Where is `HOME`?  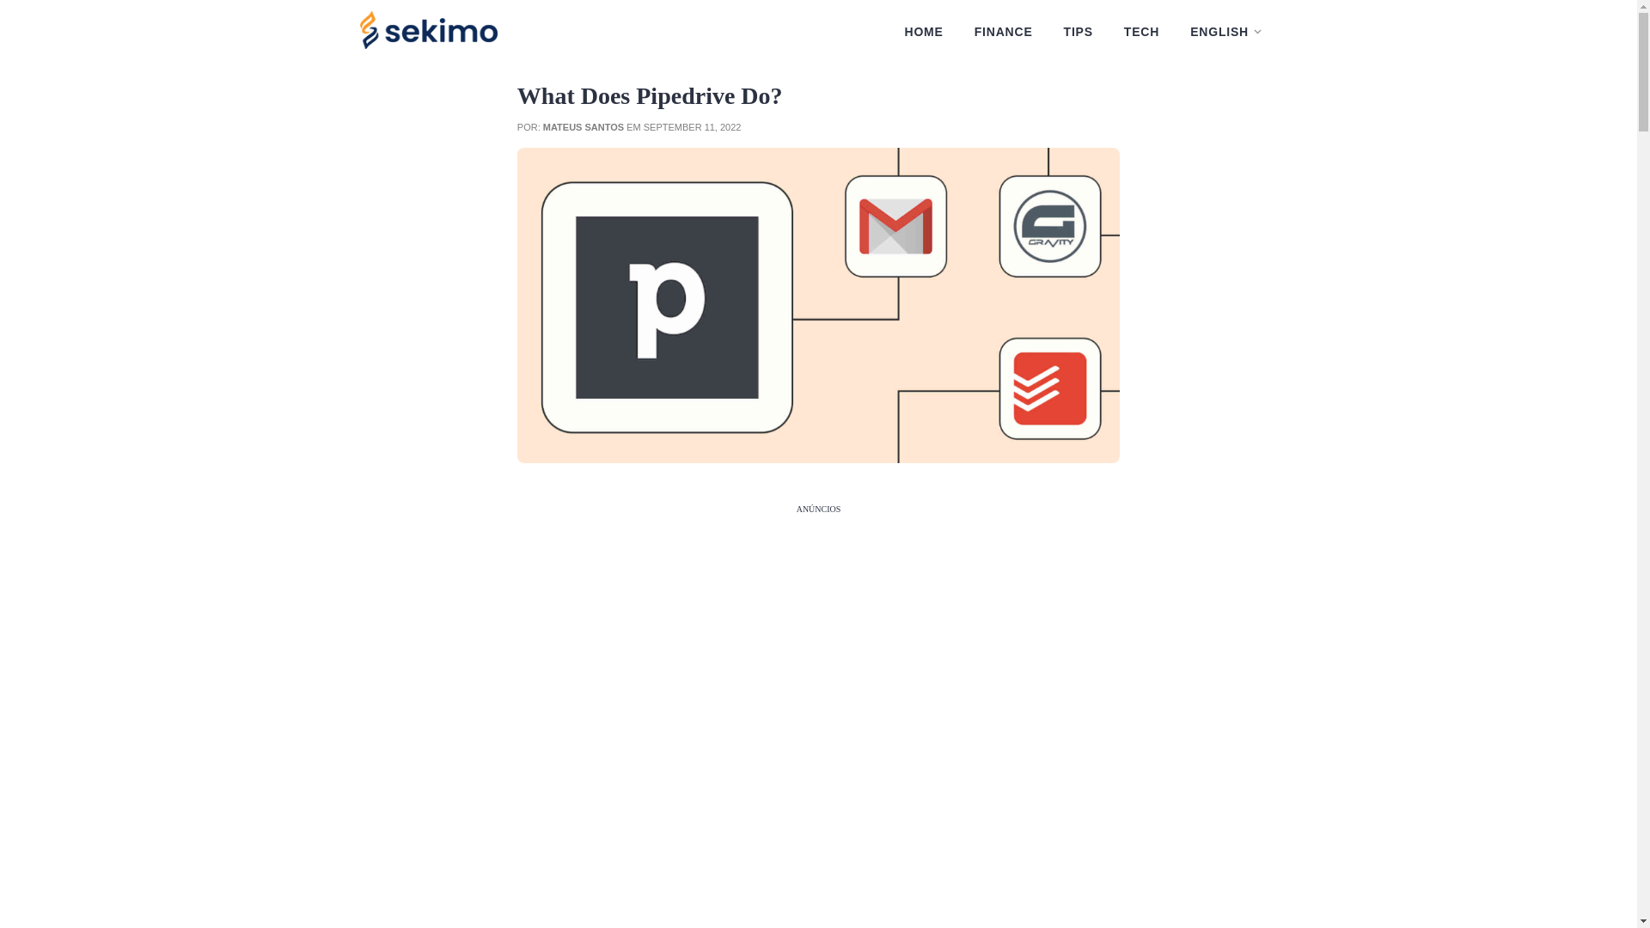
HOME is located at coordinates (923, 32).